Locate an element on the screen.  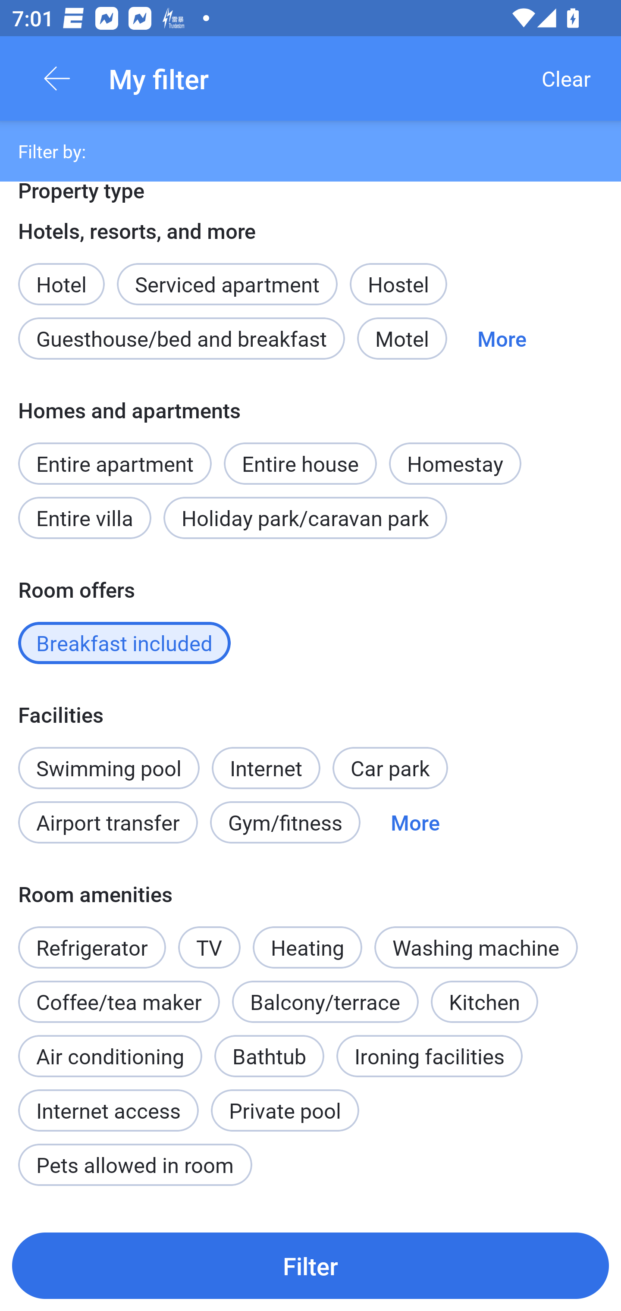
Refrigerator is located at coordinates (91, 938).